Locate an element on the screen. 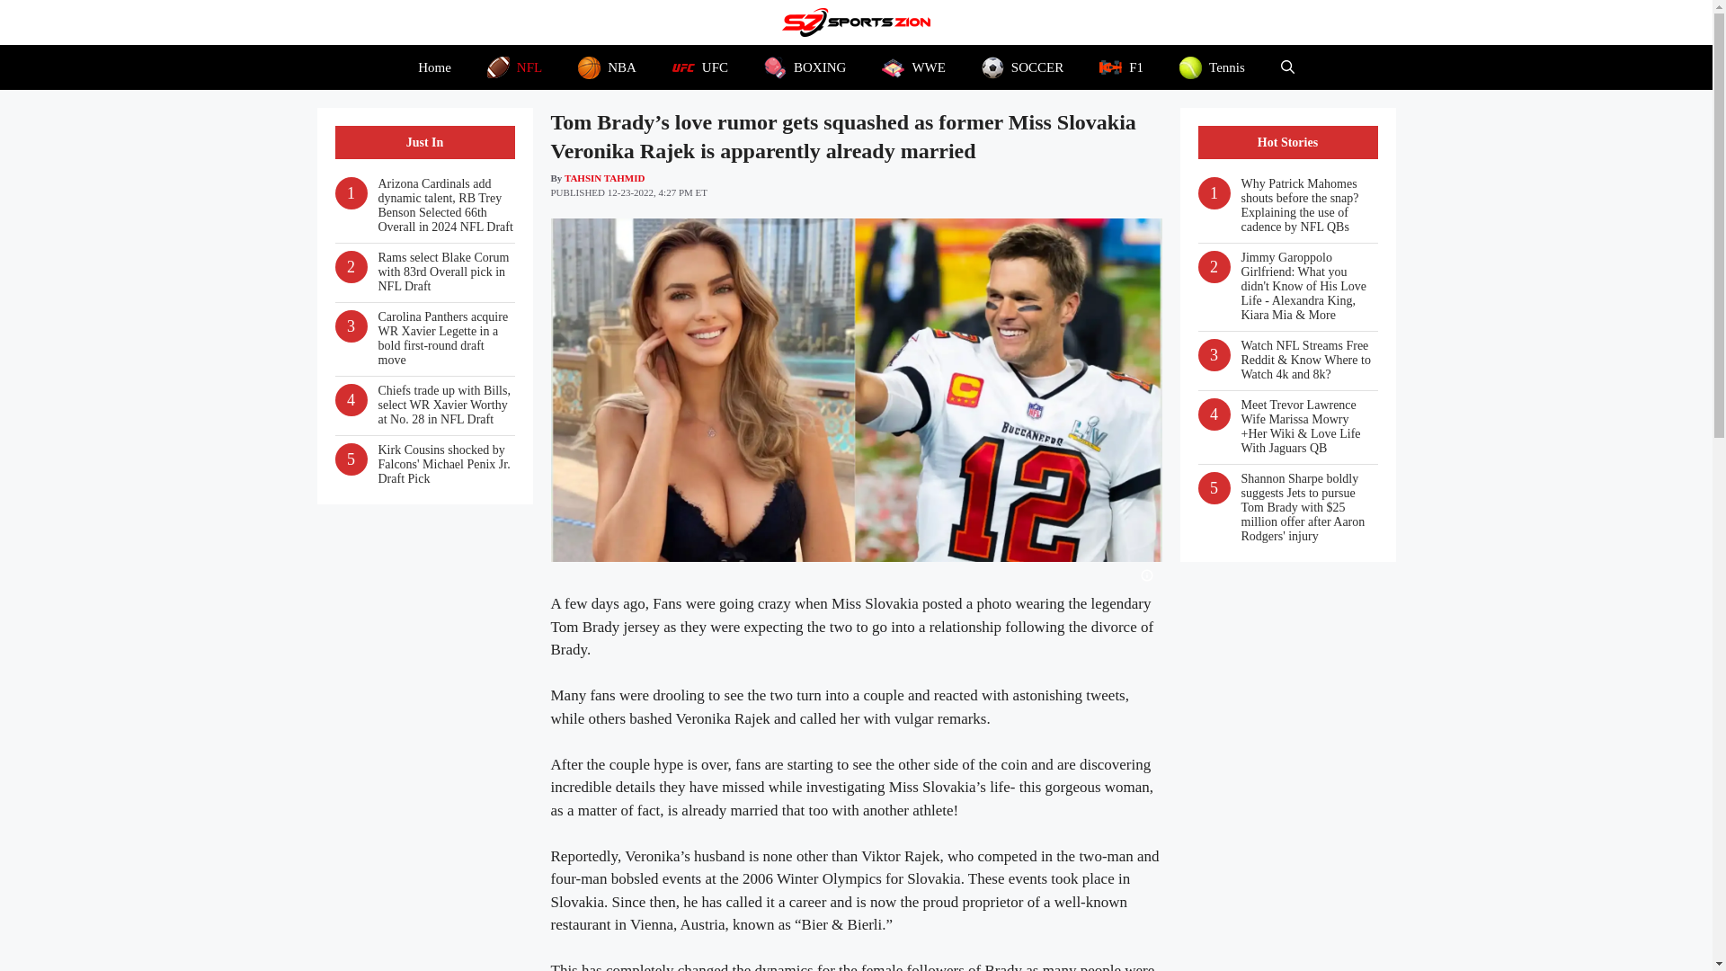 The width and height of the screenshot is (1726, 971). Home is located at coordinates (435, 67).